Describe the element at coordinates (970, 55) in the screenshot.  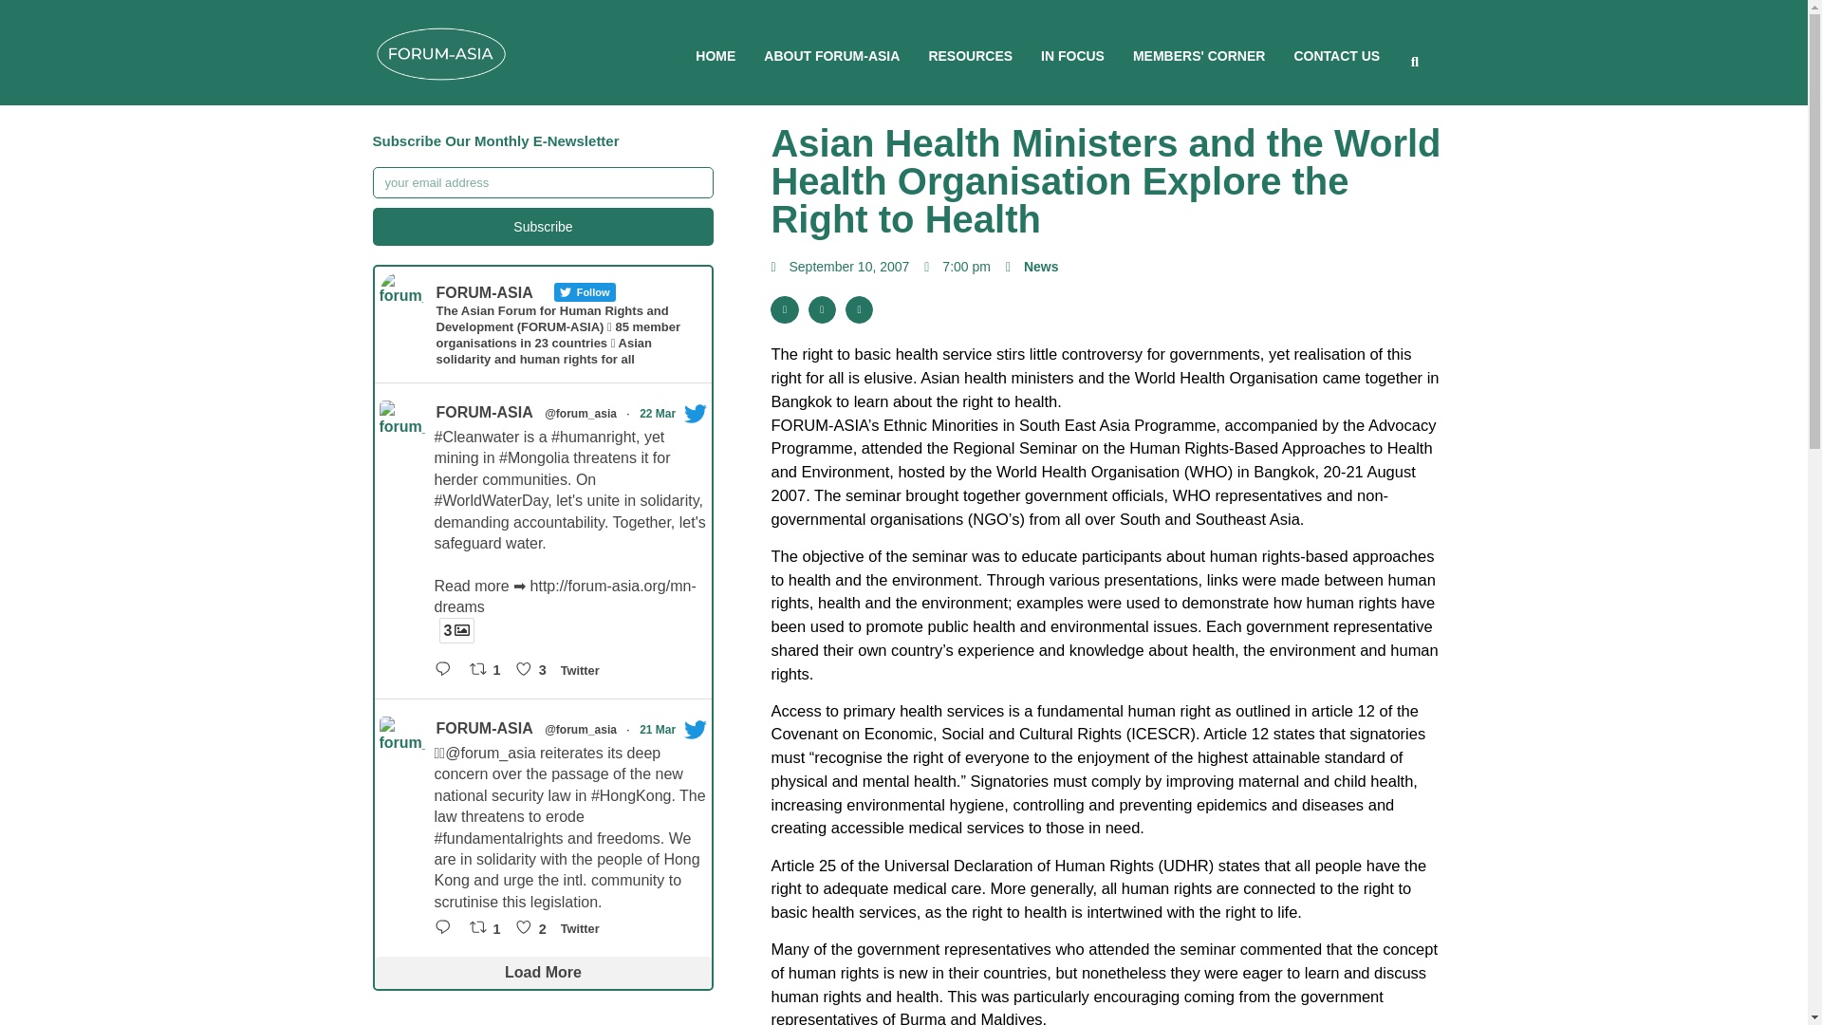
I see `RESOURCES` at that location.